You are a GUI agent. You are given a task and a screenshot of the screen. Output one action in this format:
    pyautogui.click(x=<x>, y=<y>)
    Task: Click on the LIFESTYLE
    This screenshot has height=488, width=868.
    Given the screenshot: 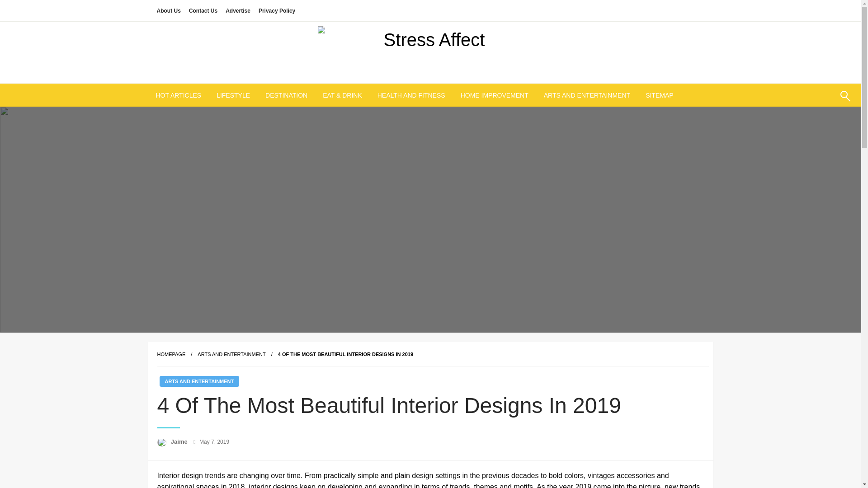 What is the action you would take?
    pyautogui.click(x=233, y=95)
    